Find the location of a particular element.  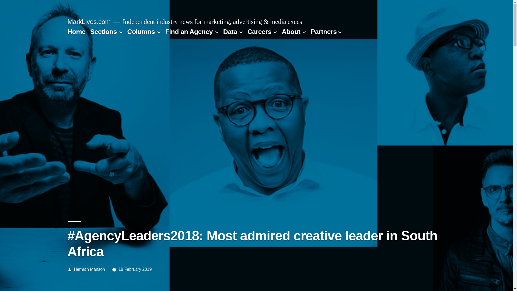

Home is located at coordinates (76, 31).